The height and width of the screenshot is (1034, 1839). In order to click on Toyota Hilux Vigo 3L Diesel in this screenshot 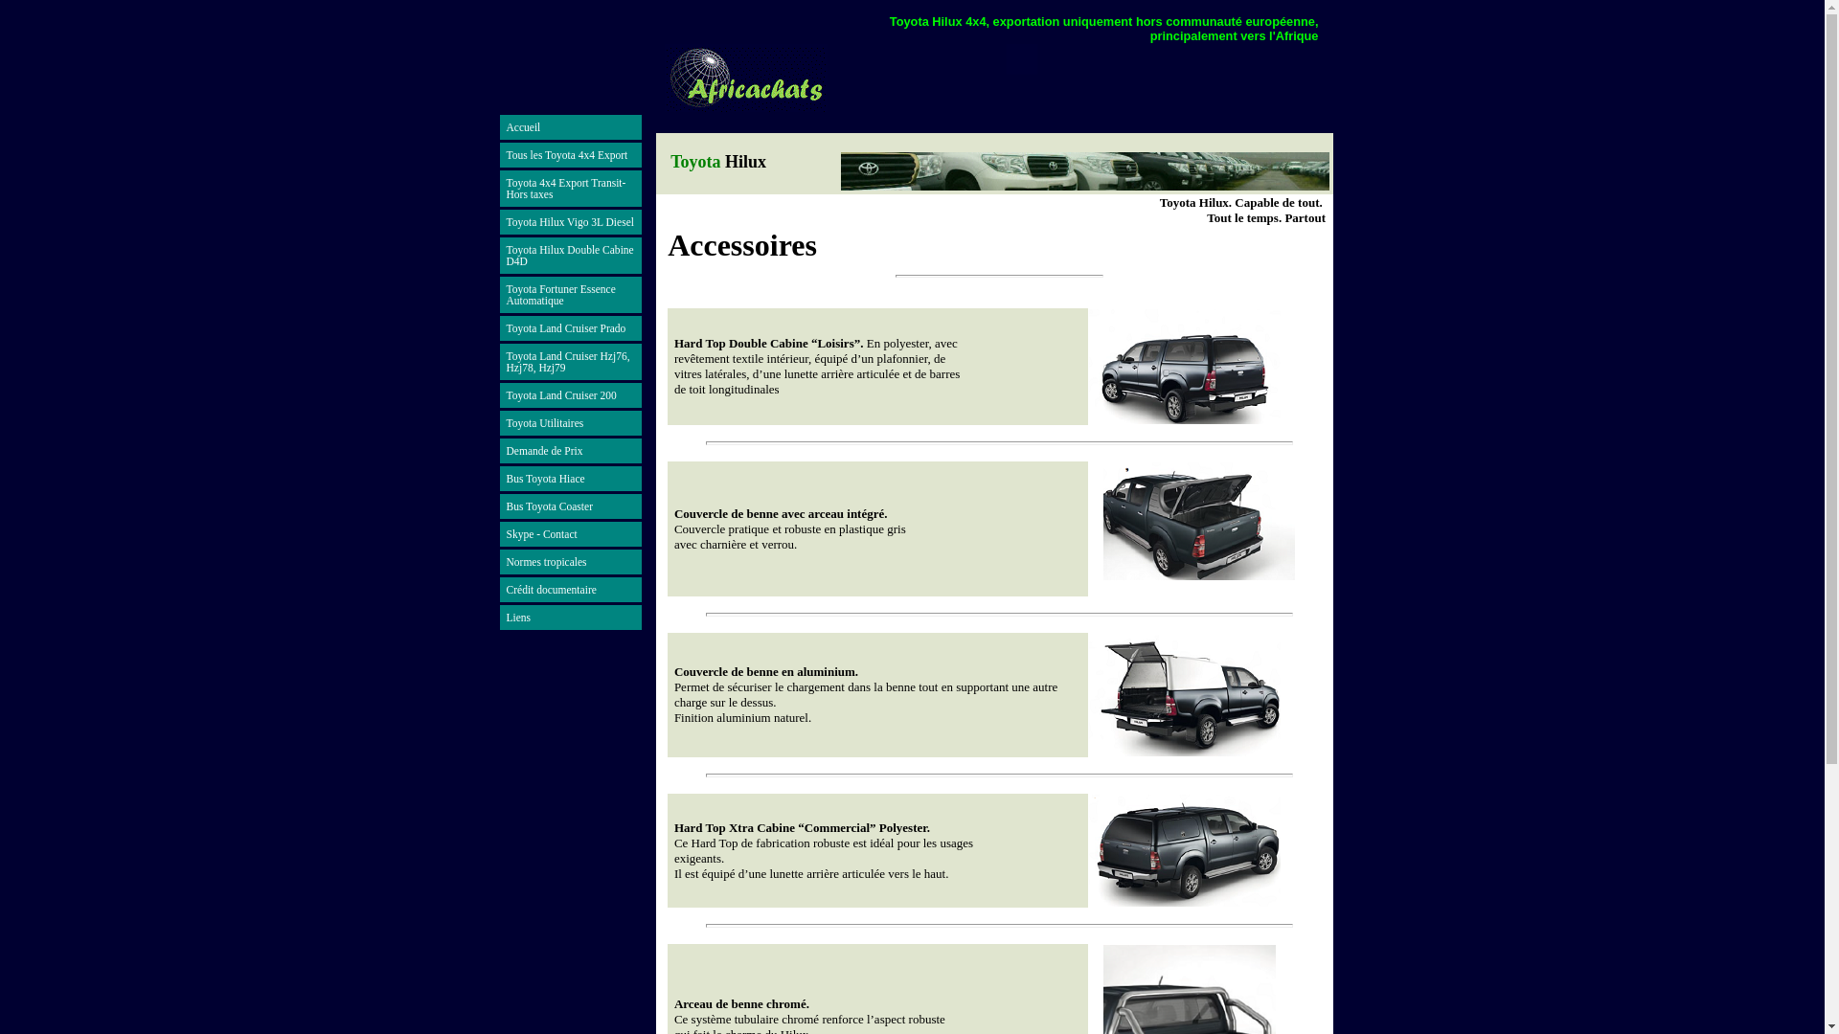, I will do `click(571, 222)`.